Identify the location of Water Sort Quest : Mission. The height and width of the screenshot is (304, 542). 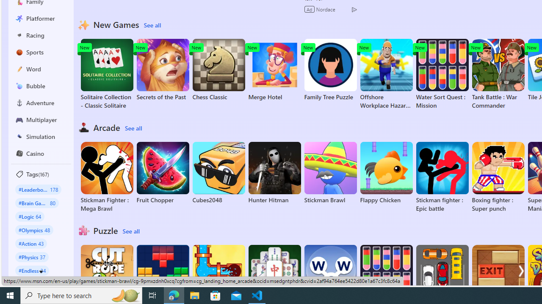
(442, 74).